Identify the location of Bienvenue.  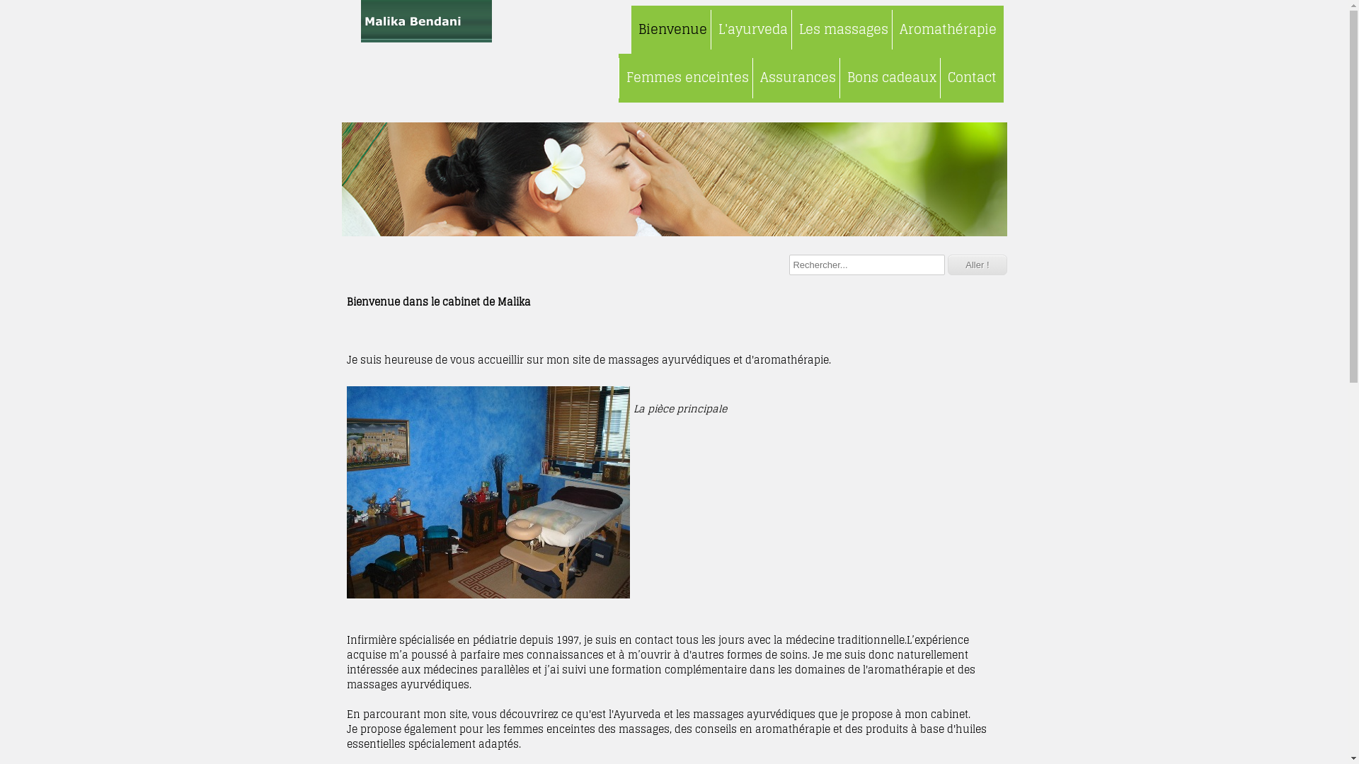
(672, 30).